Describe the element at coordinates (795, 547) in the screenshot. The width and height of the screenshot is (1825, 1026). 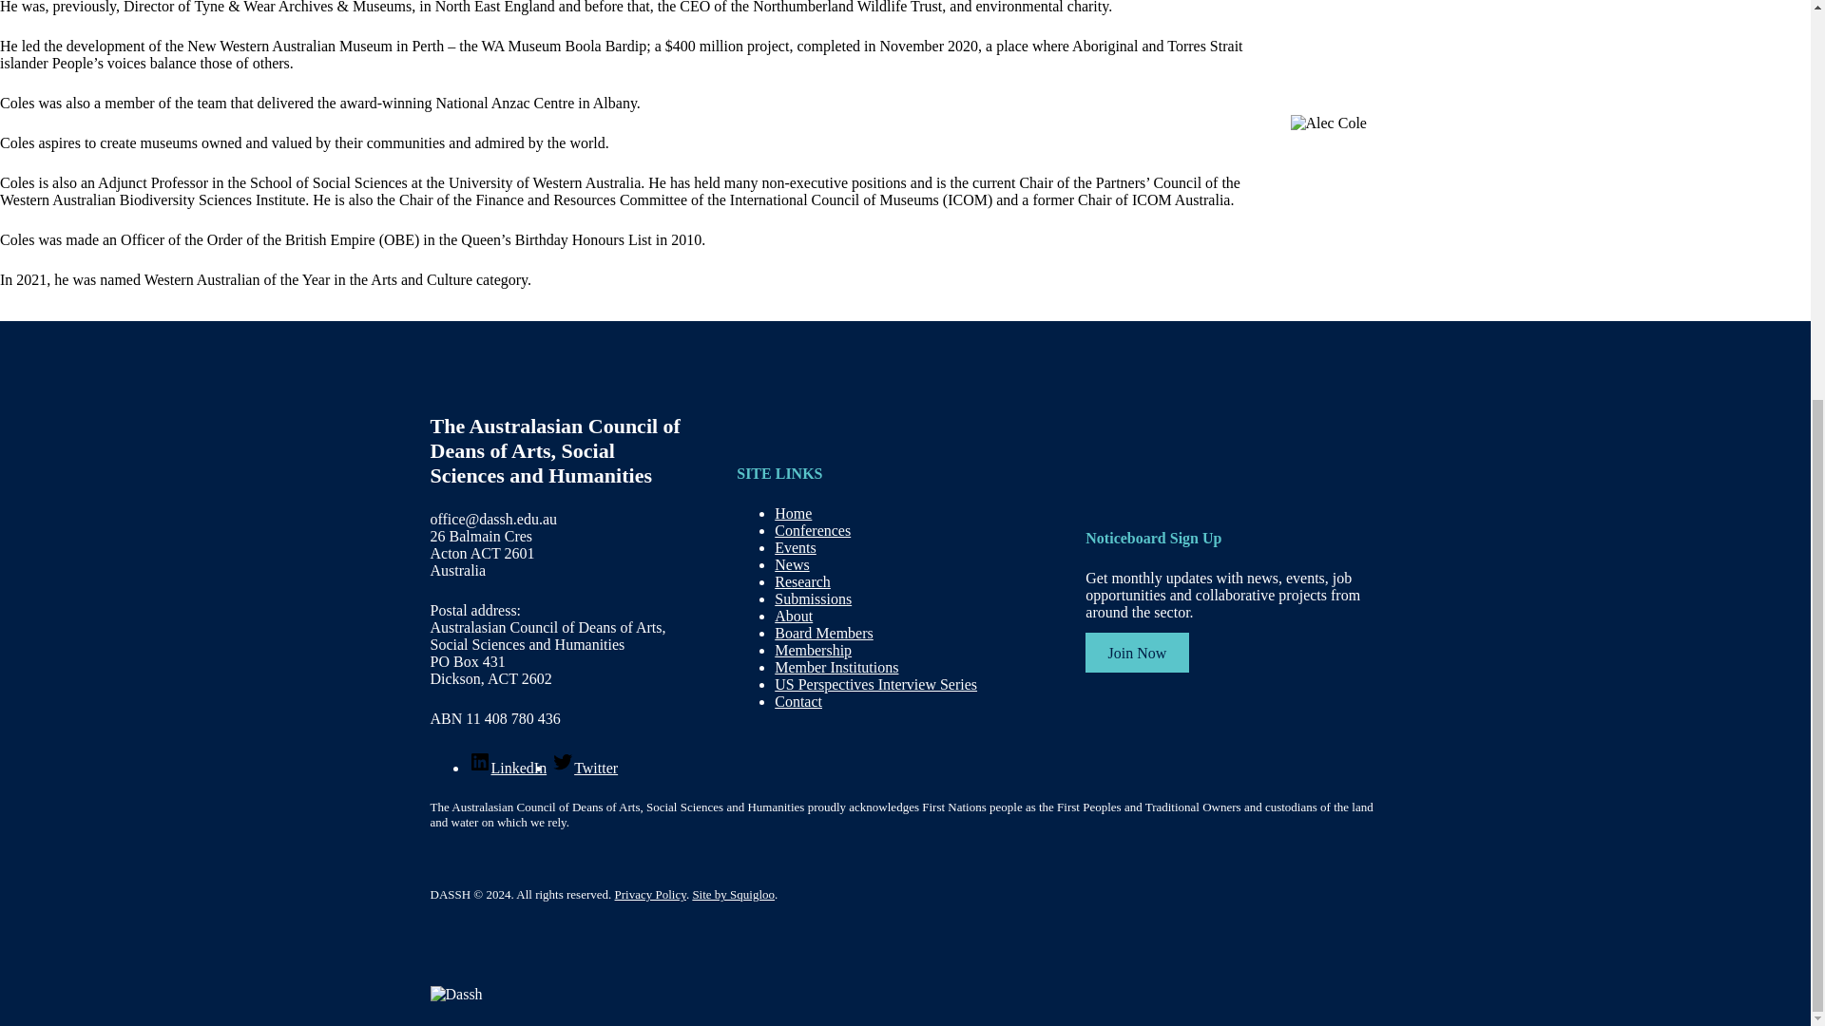
I see `Events` at that location.